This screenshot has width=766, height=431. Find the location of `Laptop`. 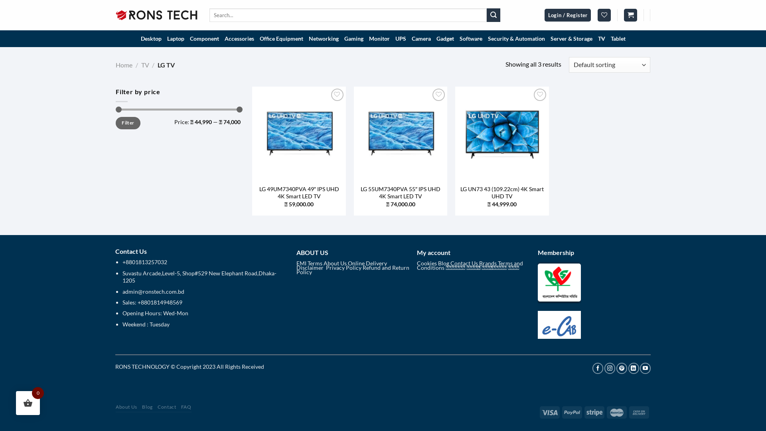

Laptop is located at coordinates (176, 39).